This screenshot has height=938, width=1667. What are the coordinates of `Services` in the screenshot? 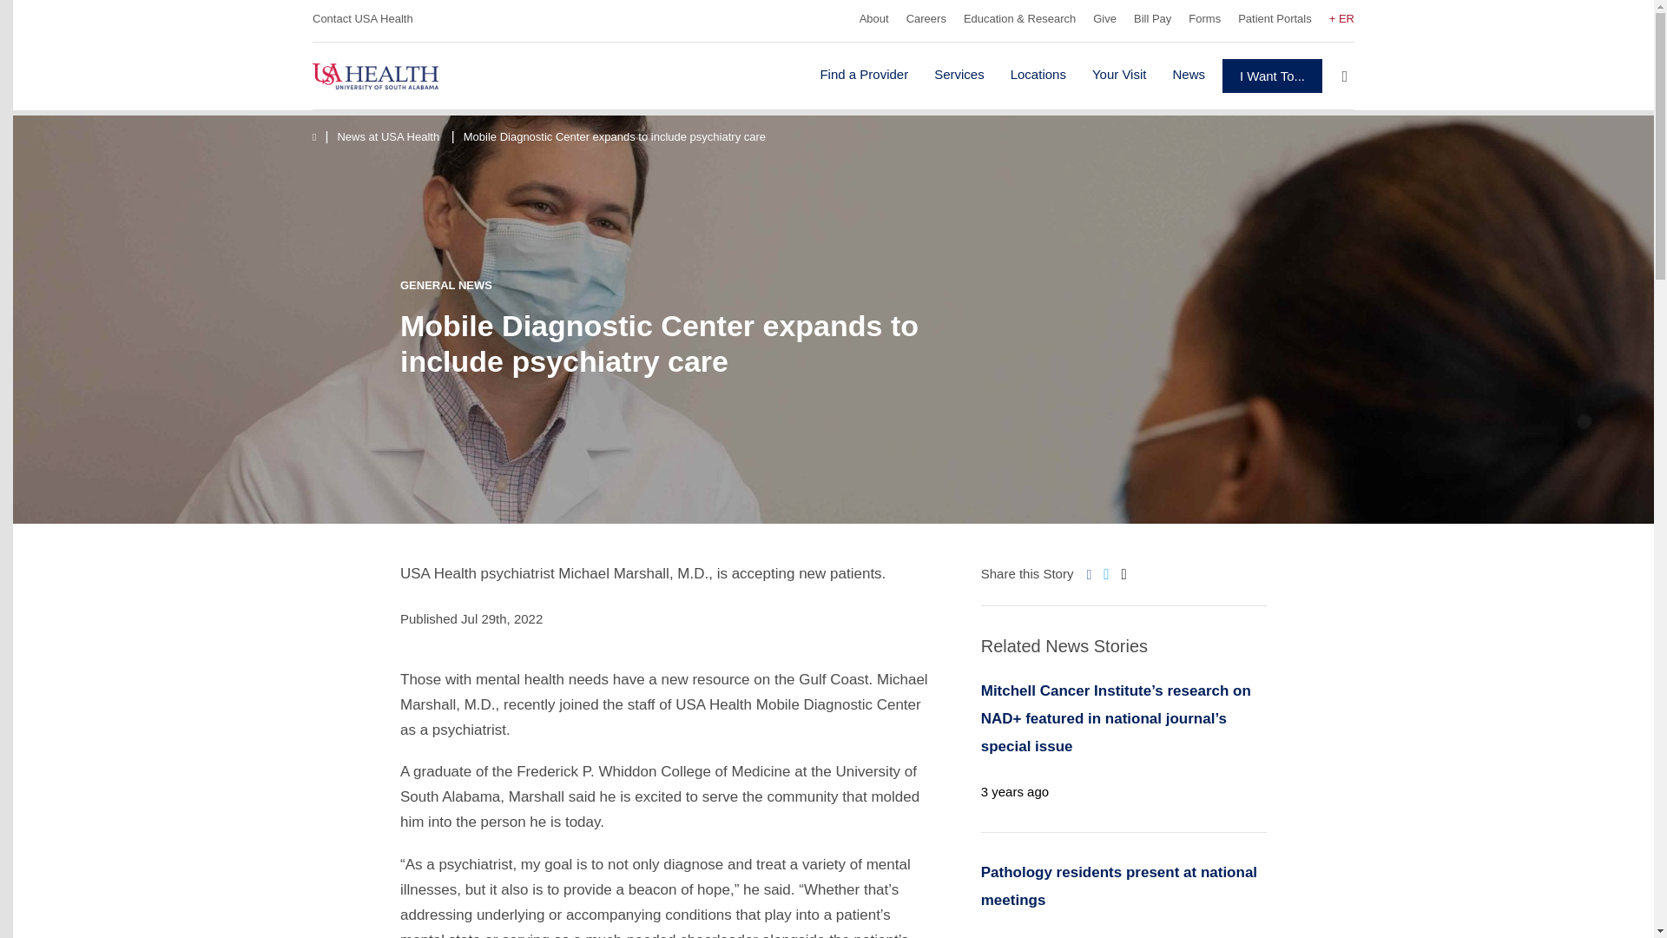 It's located at (959, 76).